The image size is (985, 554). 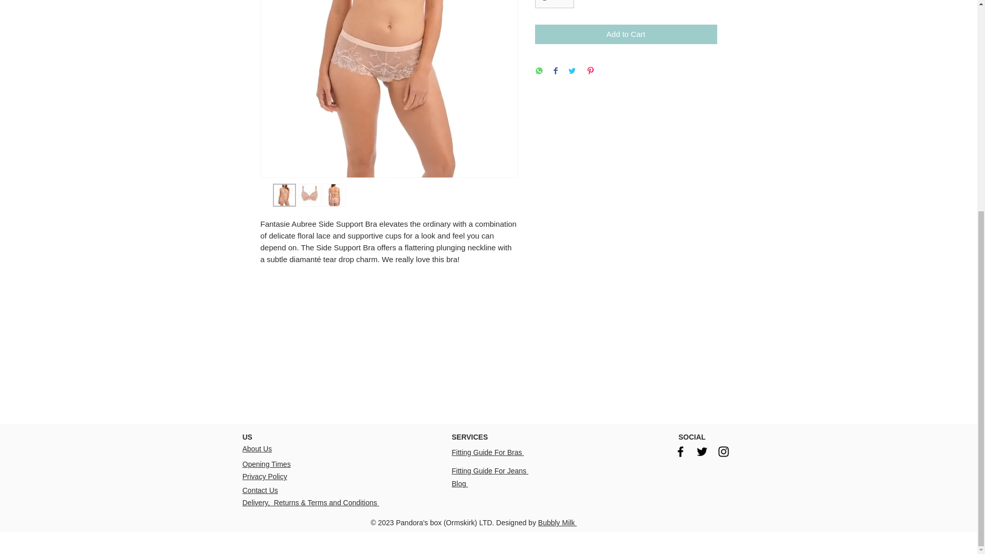 What do you see at coordinates (487, 452) in the screenshot?
I see `Fitting Guide For Bras ` at bounding box center [487, 452].